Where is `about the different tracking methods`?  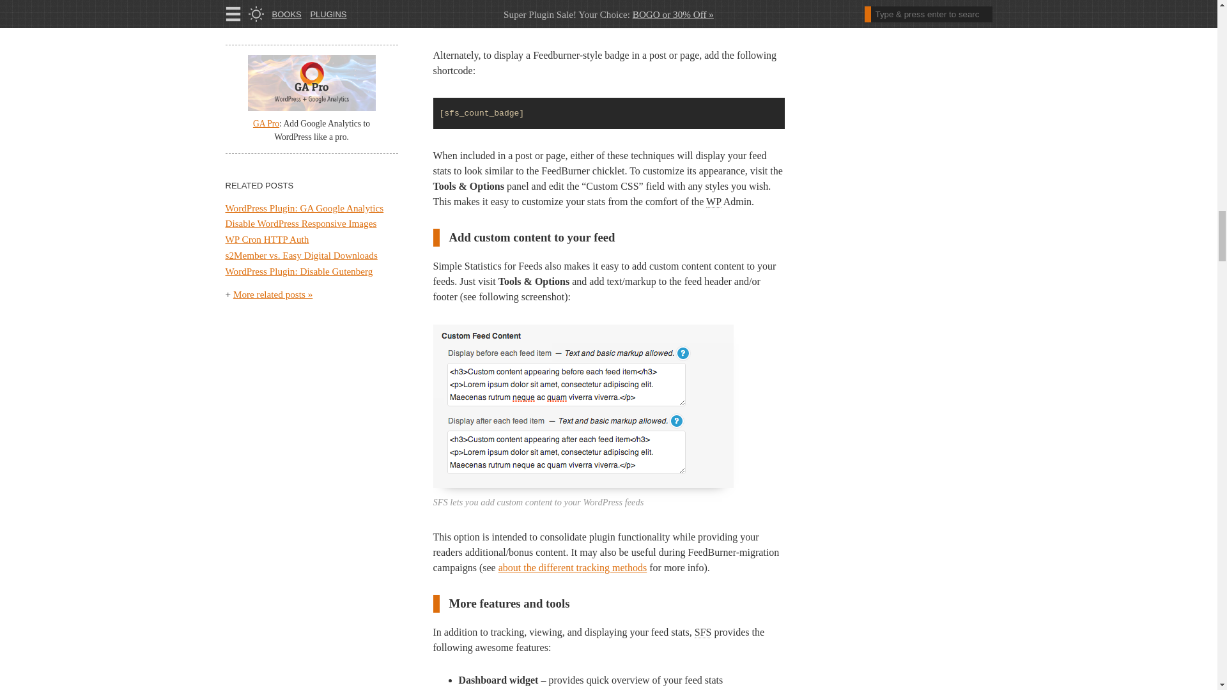 about the different tracking methods is located at coordinates (573, 567).